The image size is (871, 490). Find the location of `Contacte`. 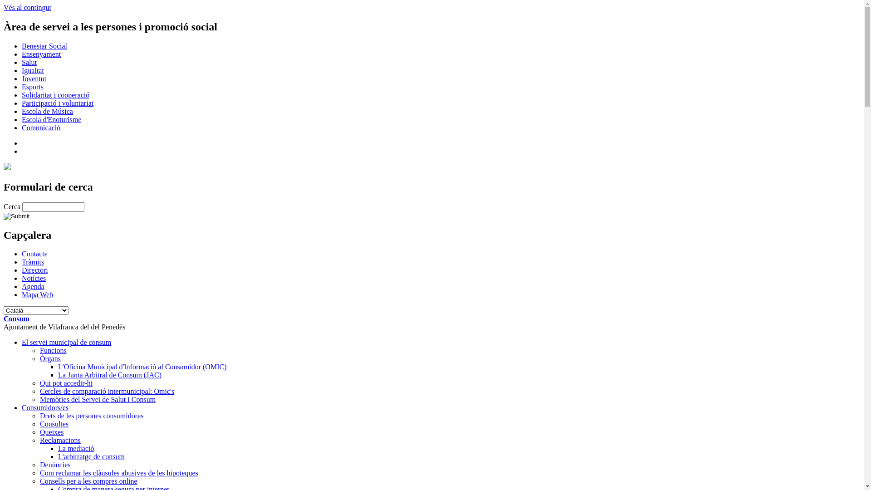

Contacte is located at coordinates (34, 254).